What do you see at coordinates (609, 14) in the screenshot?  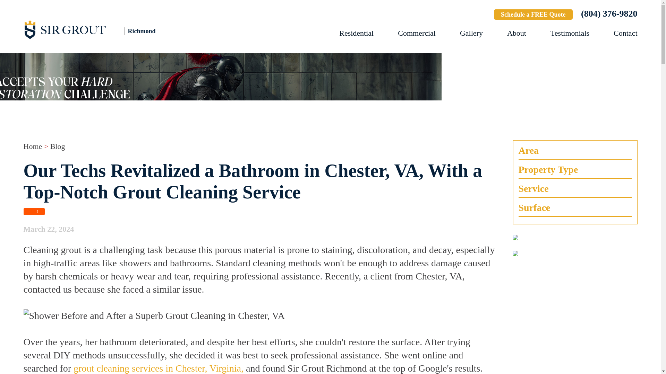 I see `Call Sir Grout Richmond` at bounding box center [609, 14].